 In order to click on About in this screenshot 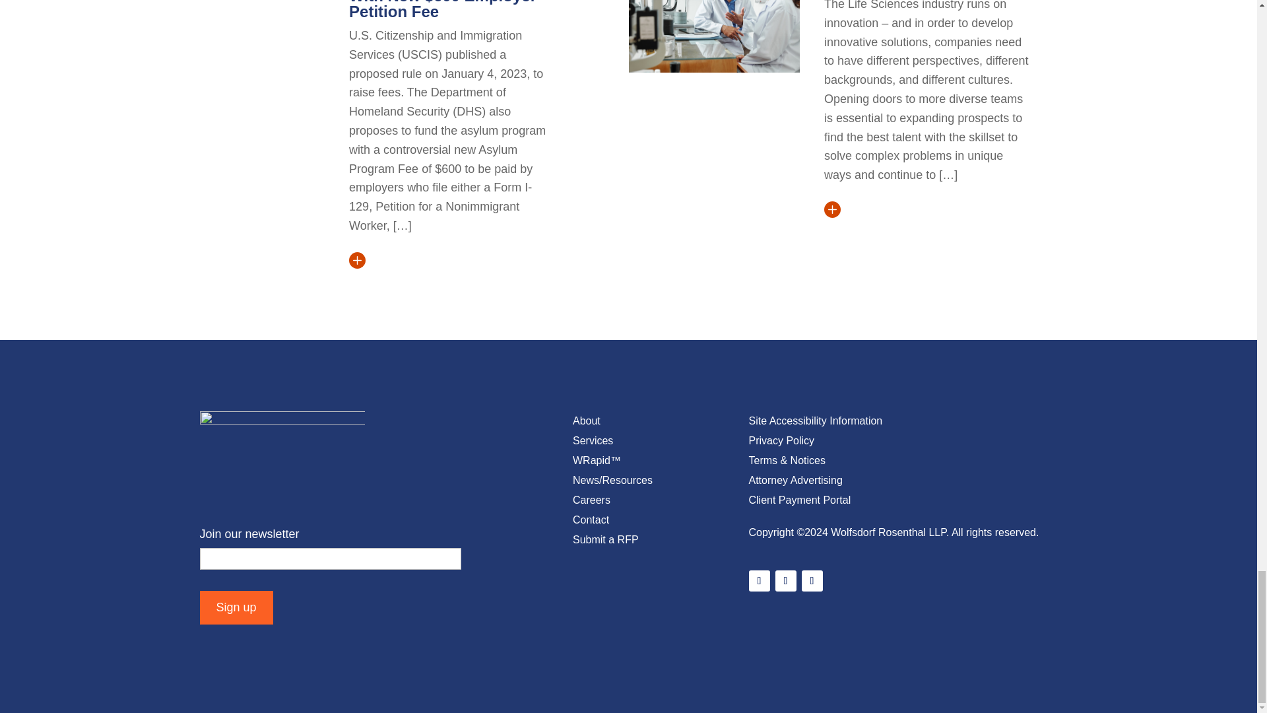, I will do `click(586, 424)`.